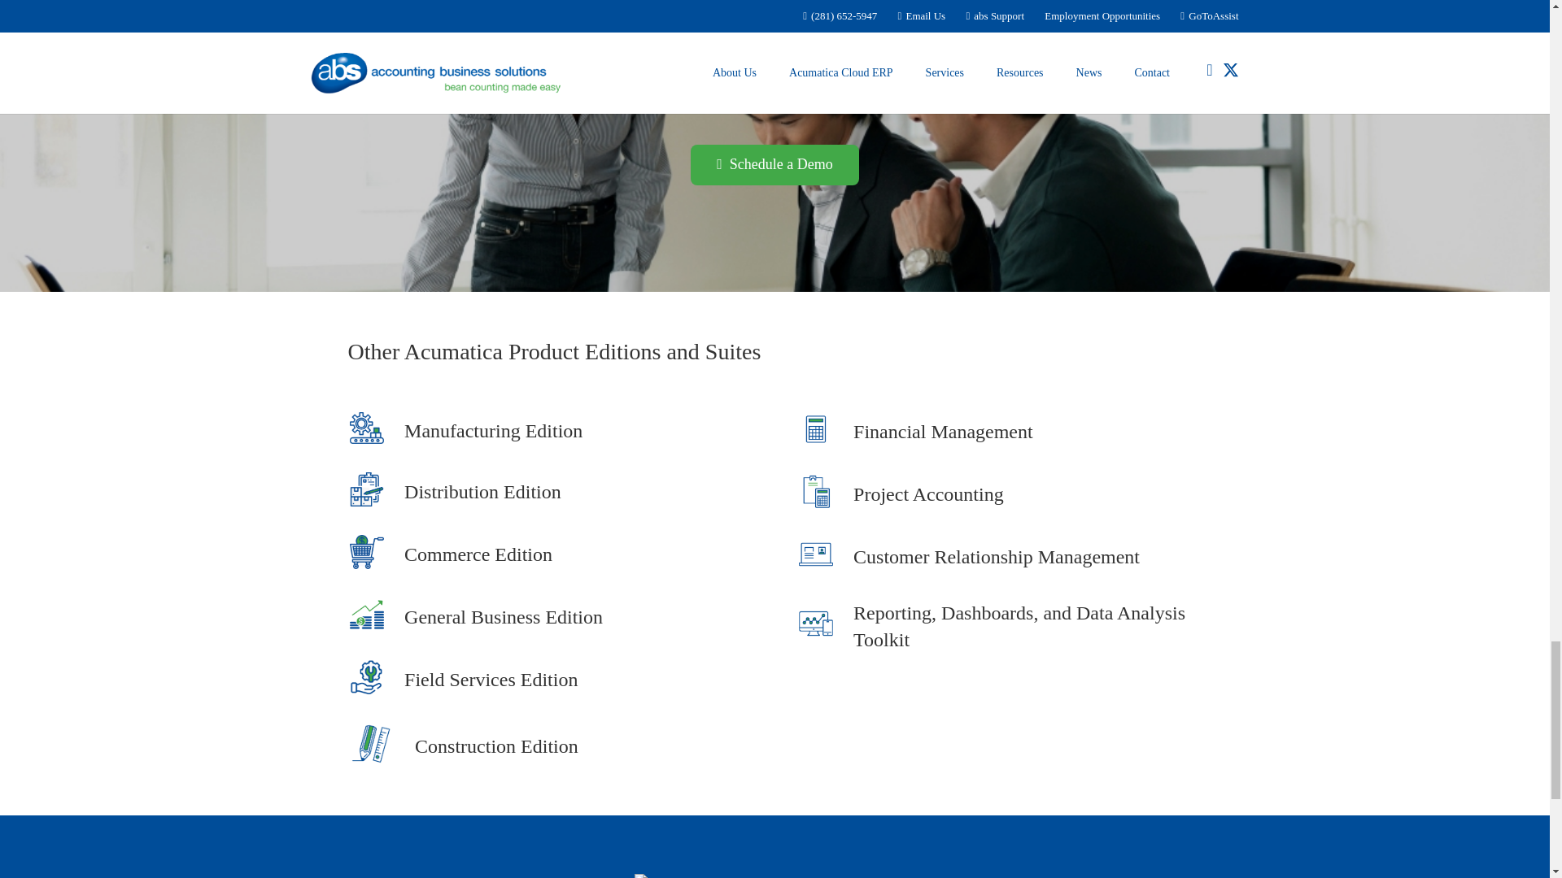 This screenshot has height=878, width=1562. What do you see at coordinates (774, 164) in the screenshot?
I see `Contact Us` at bounding box center [774, 164].